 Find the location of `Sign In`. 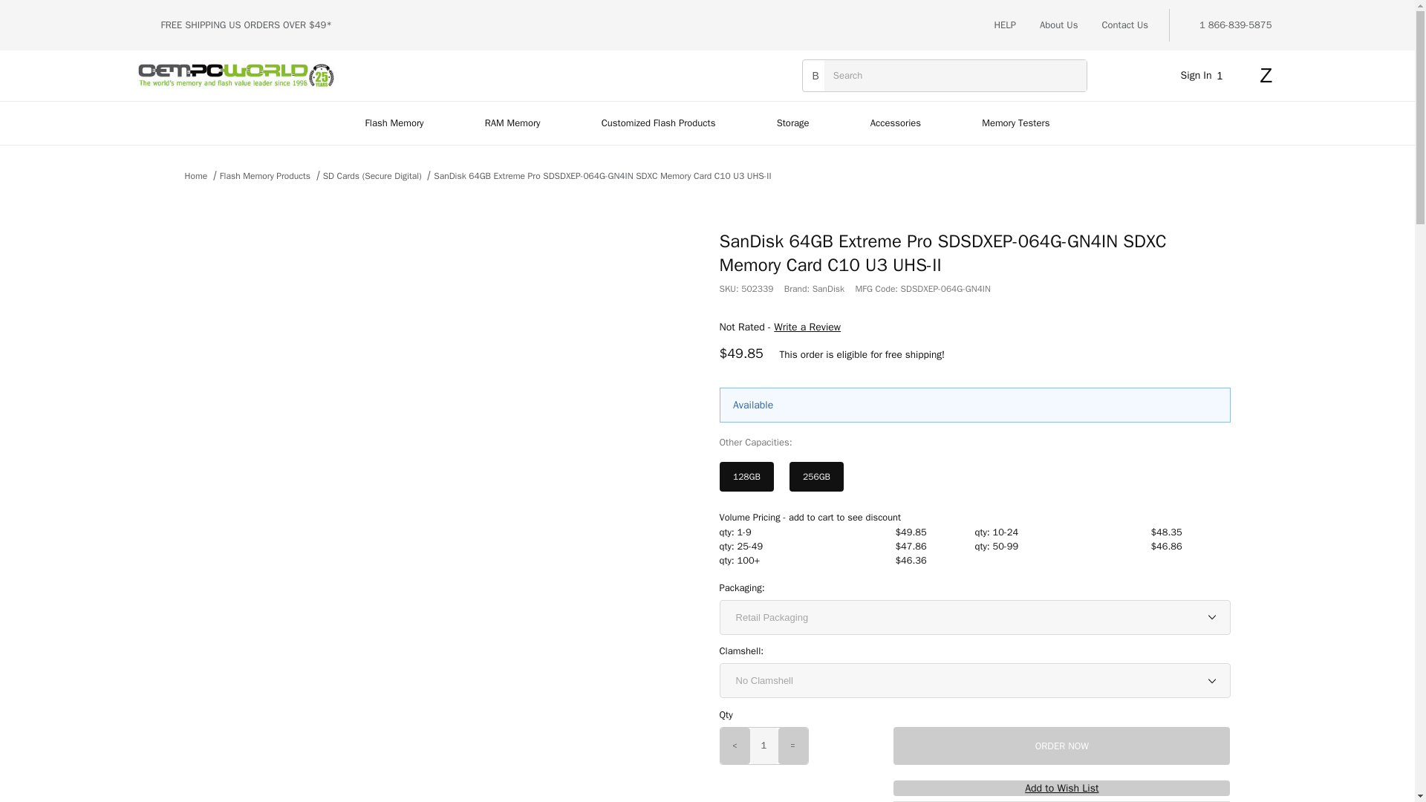

Sign In is located at coordinates (1193, 261).